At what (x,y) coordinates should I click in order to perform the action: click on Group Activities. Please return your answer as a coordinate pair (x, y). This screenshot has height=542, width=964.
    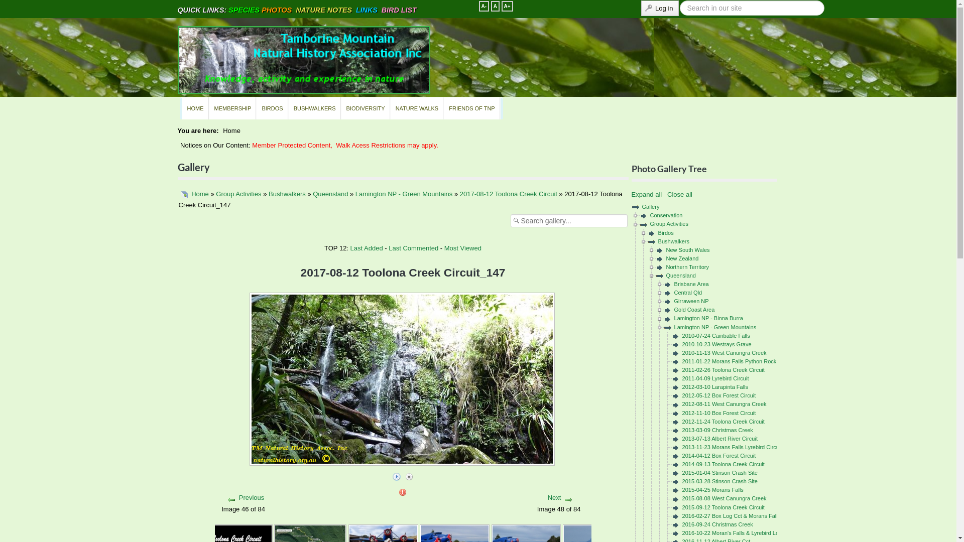
    Looking at the image, I should click on (669, 224).